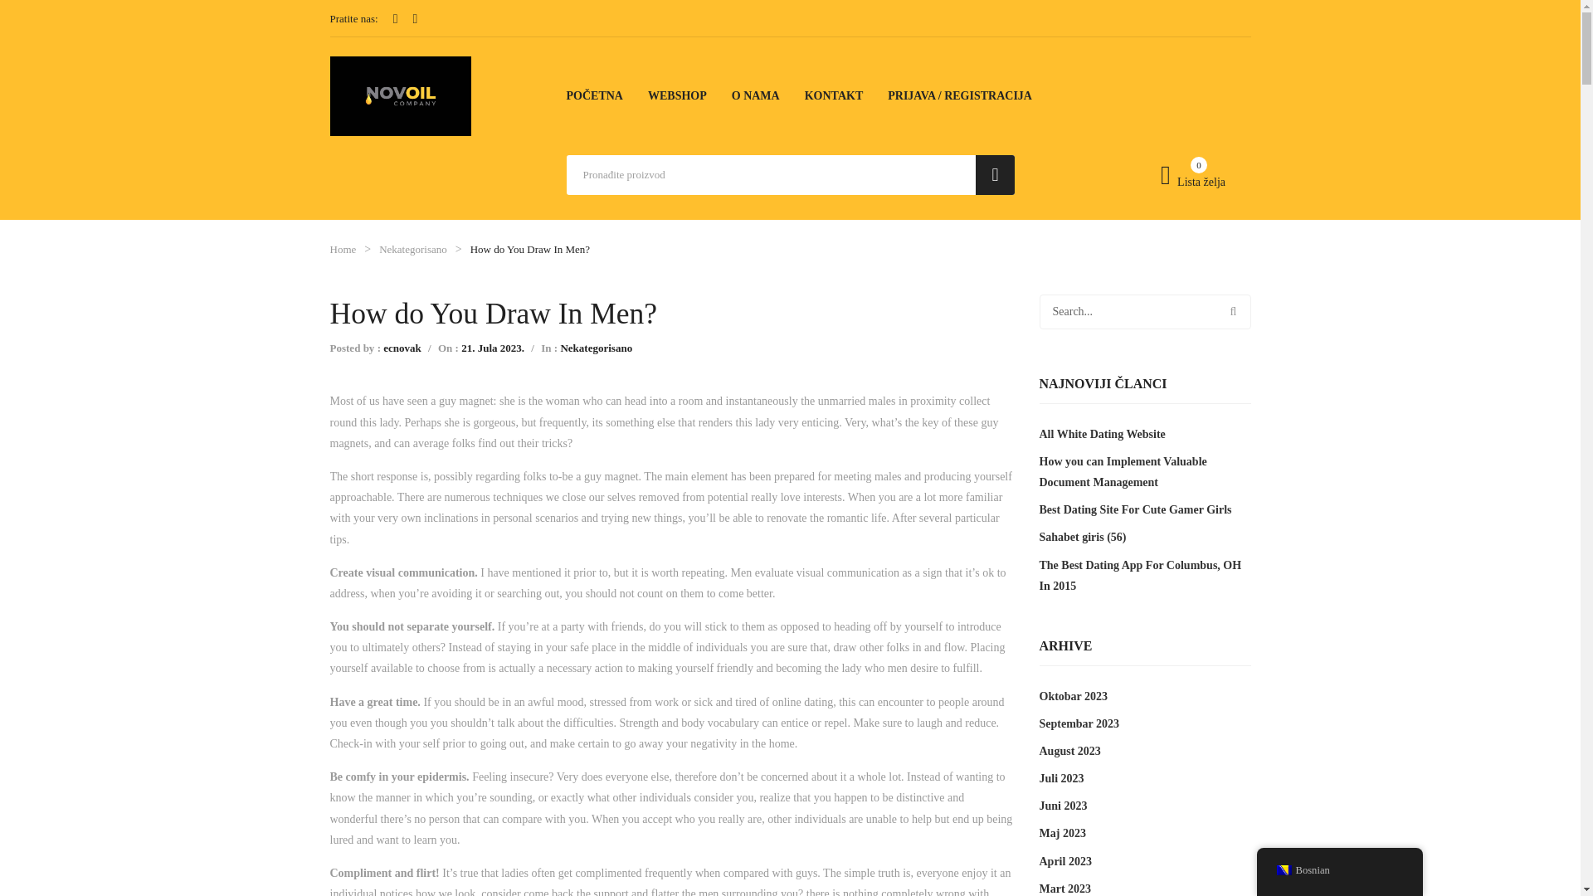 The height and width of the screenshot is (896, 1593). What do you see at coordinates (677, 95) in the screenshot?
I see `WEBSHOP` at bounding box center [677, 95].